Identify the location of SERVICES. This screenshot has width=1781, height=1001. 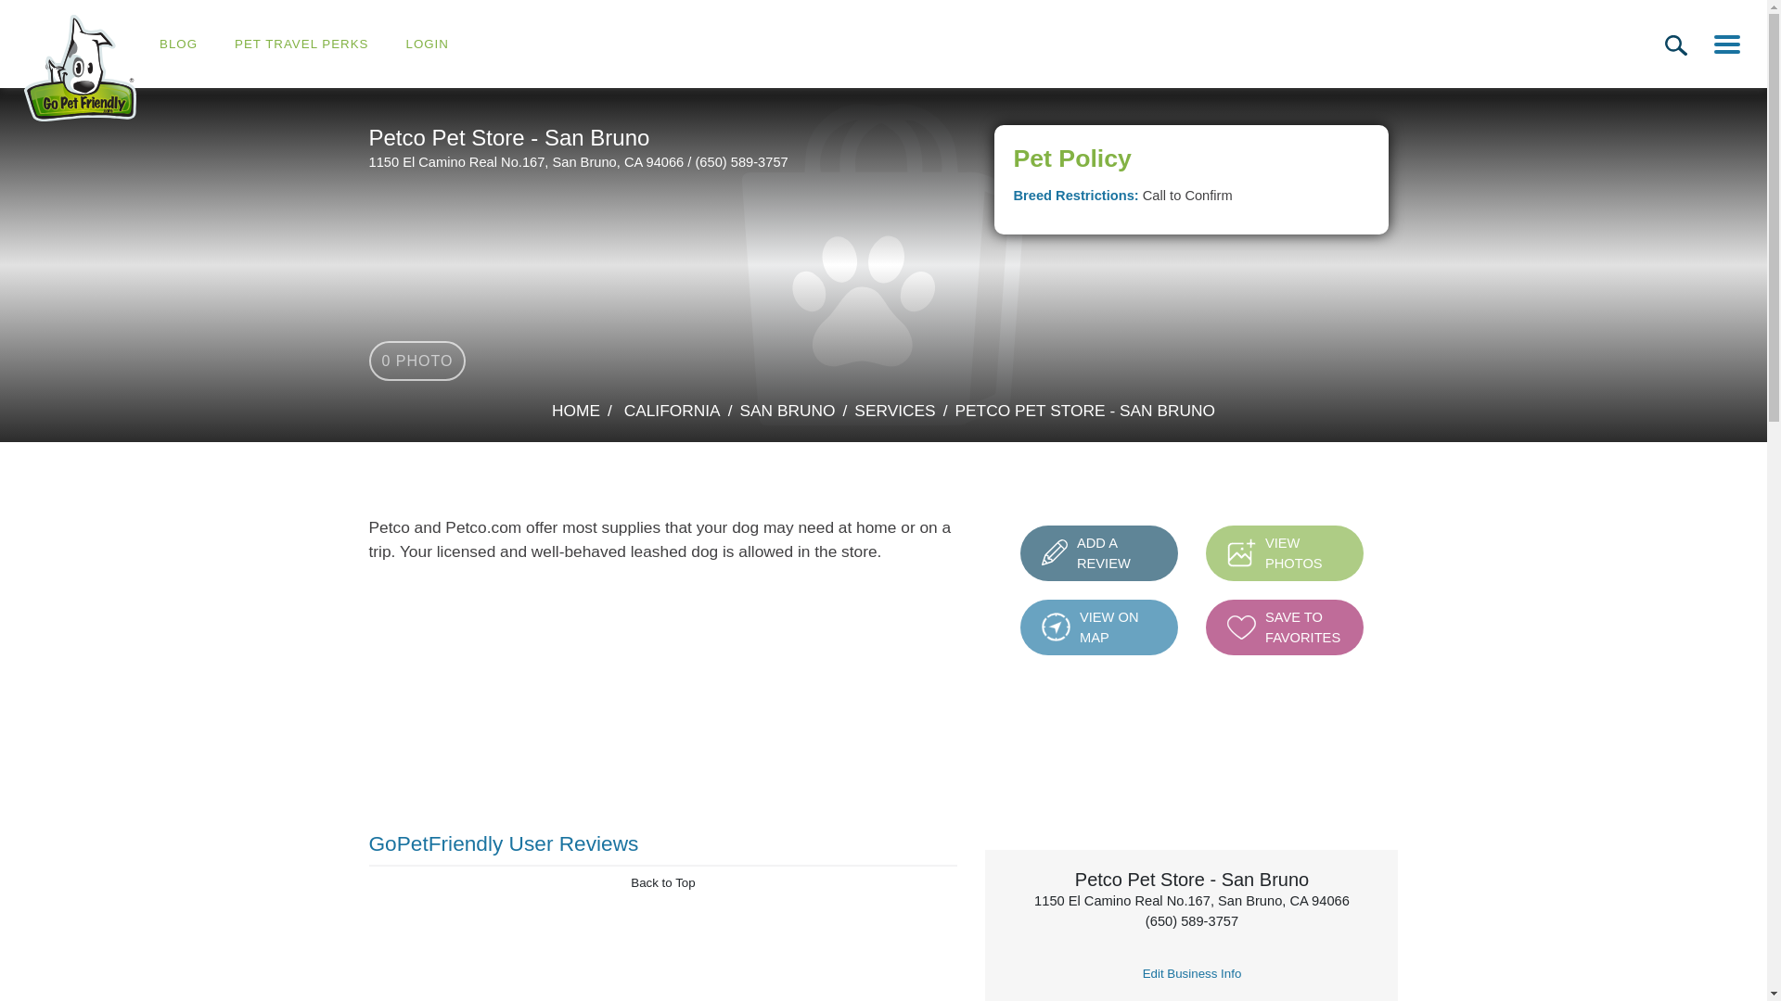
(178, 44).